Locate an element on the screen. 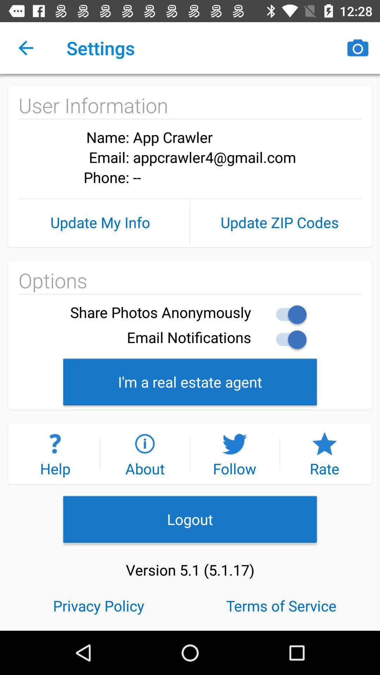 The image size is (380, 675). choose icon below i m a item is located at coordinates (145, 454).